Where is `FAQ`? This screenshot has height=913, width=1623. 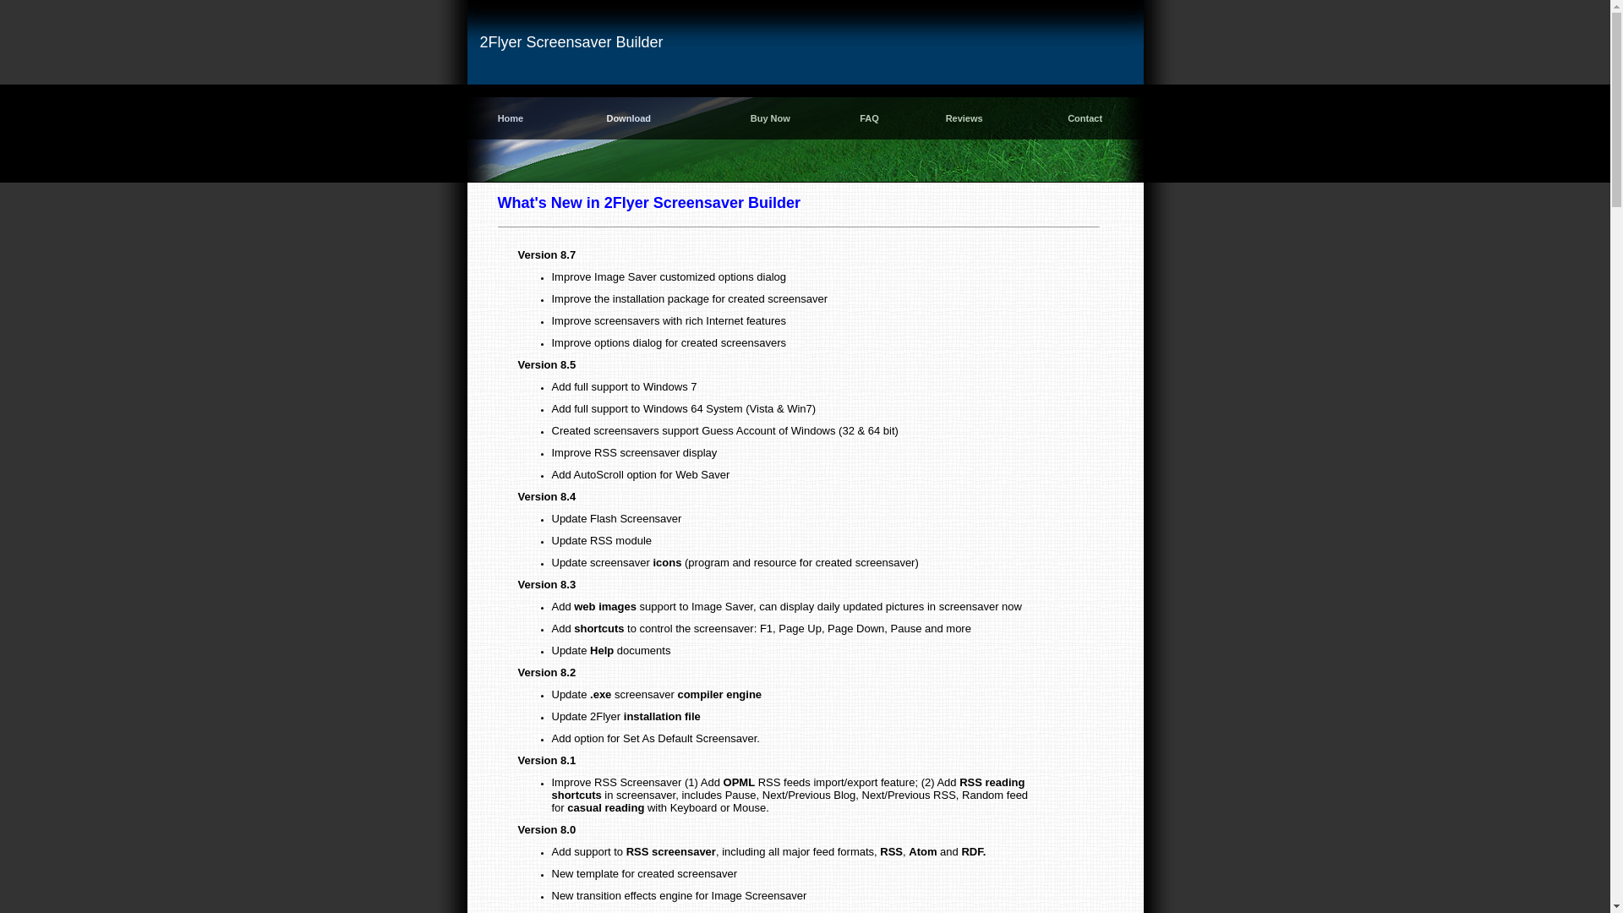
FAQ is located at coordinates (869, 118).